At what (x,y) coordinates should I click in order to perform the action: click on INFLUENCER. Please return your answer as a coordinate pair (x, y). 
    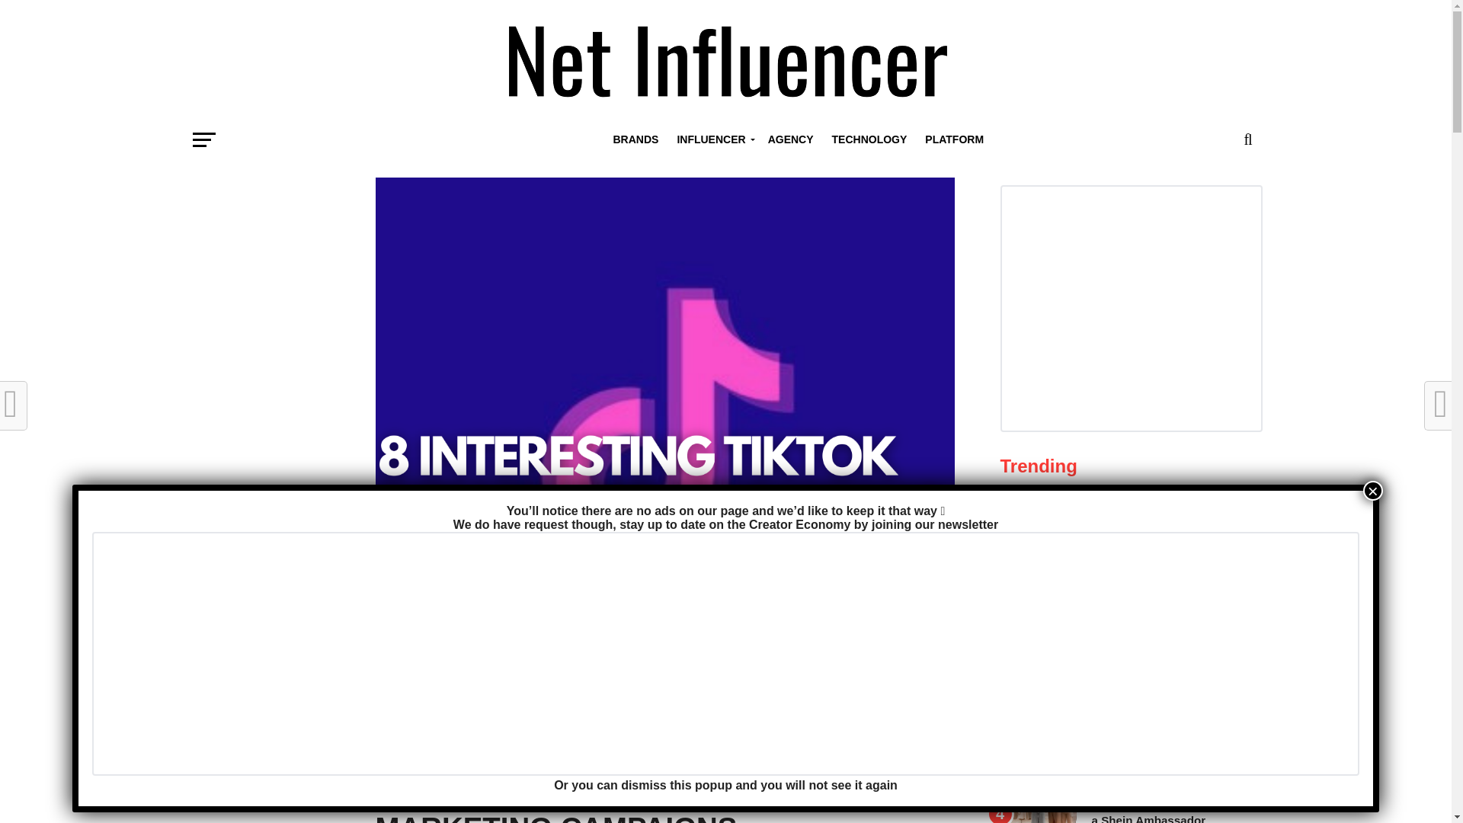
    Looking at the image, I should click on (712, 139).